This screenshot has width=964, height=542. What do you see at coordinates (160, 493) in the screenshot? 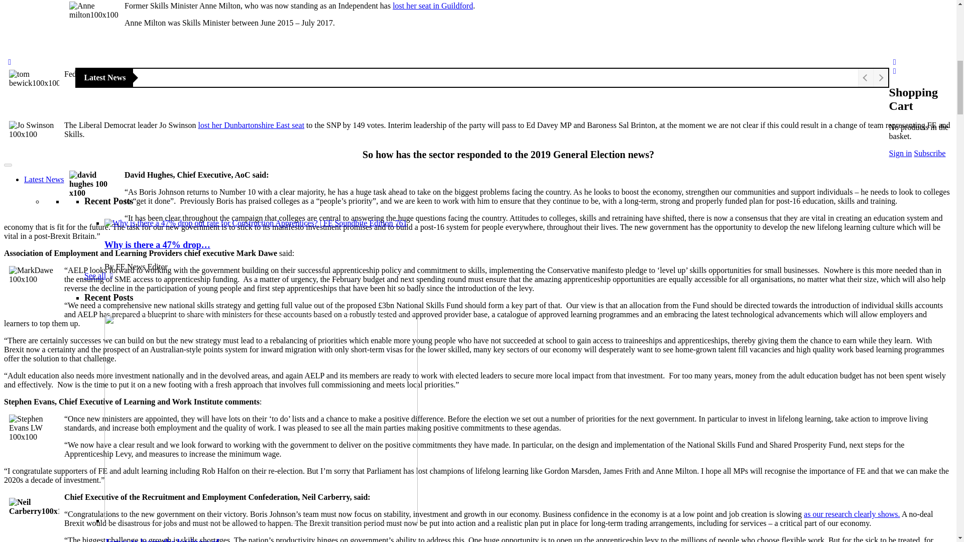
I see `Skills and Apprenticeships - News and Insights` at bounding box center [160, 493].